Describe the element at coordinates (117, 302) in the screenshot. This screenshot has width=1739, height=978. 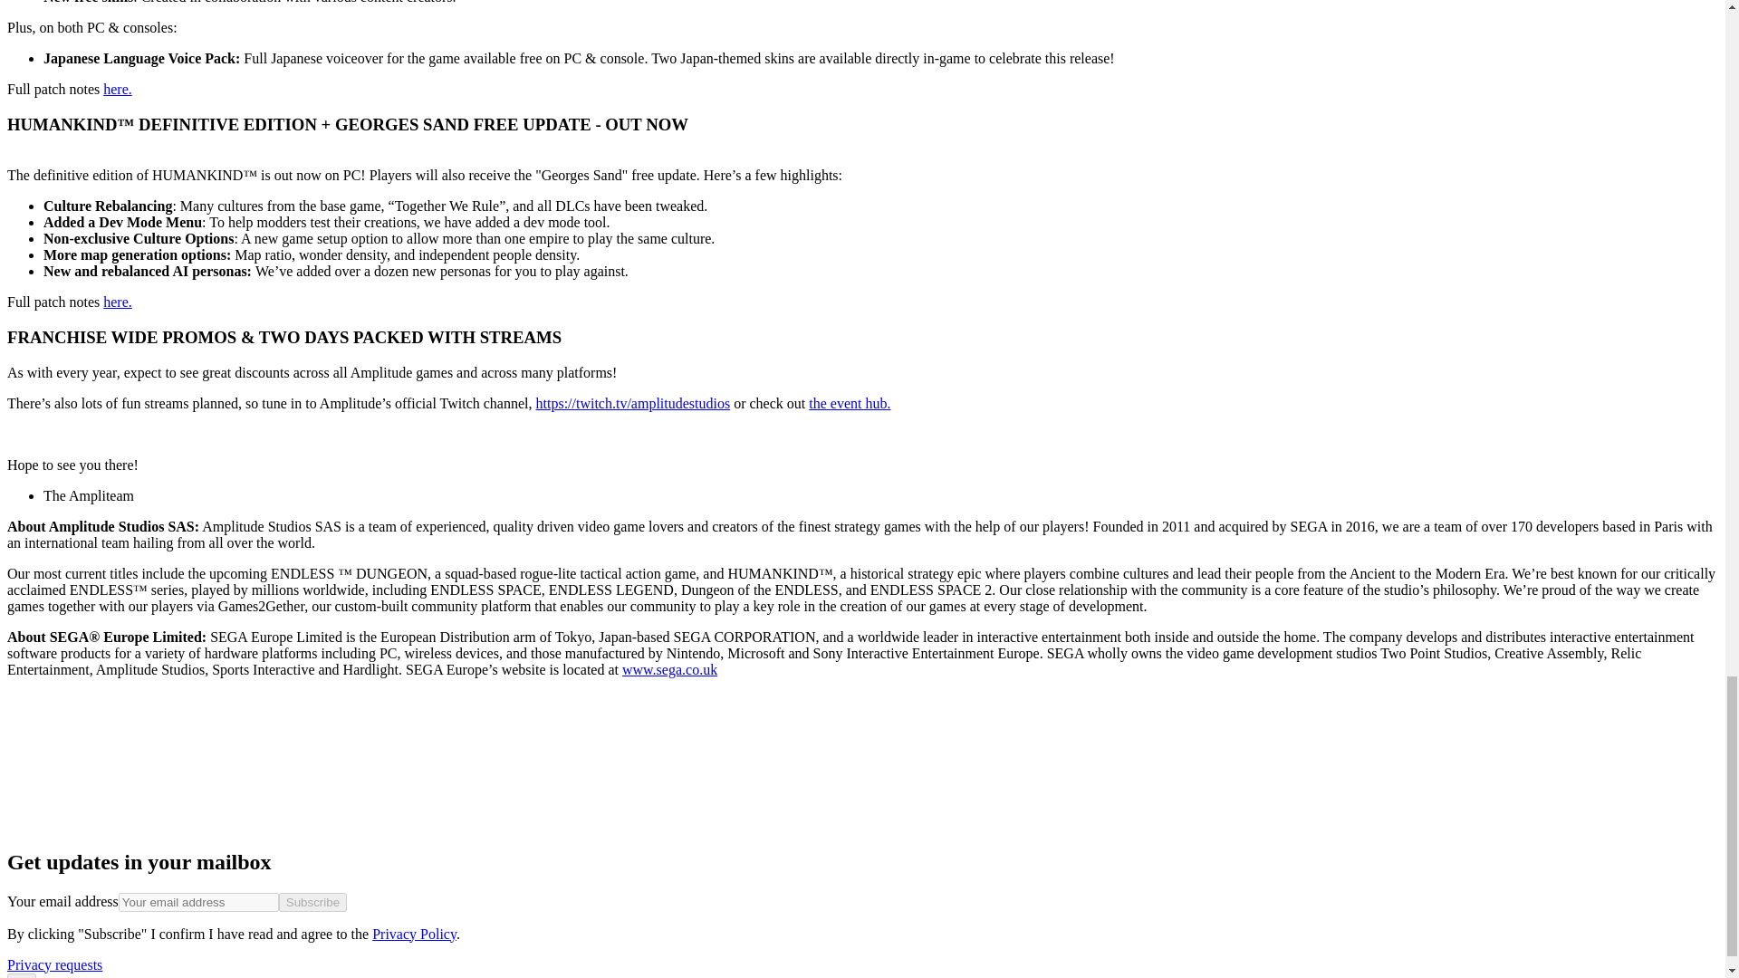
I see `here.` at that location.